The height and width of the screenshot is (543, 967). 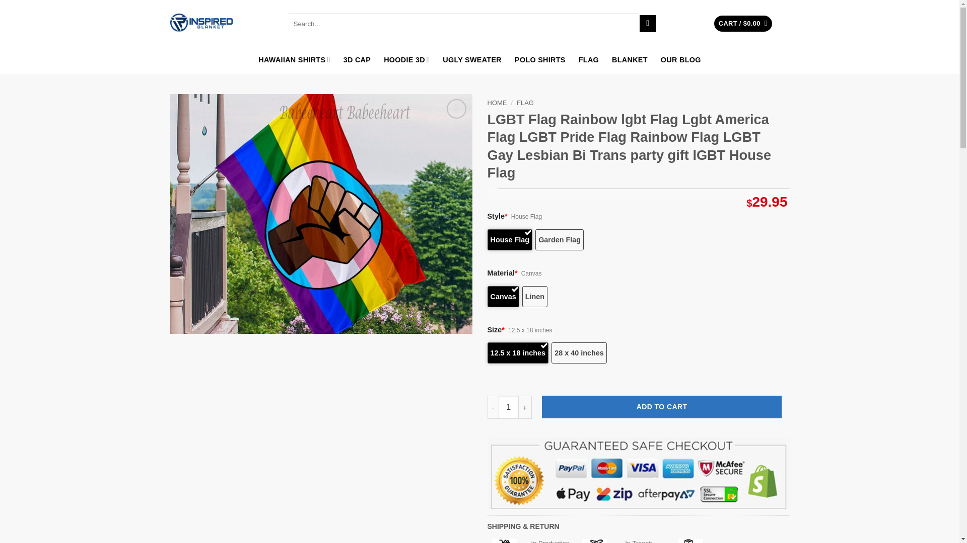 I want to click on HAWAIIAN SHIRTS, so click(x=294, y=59).